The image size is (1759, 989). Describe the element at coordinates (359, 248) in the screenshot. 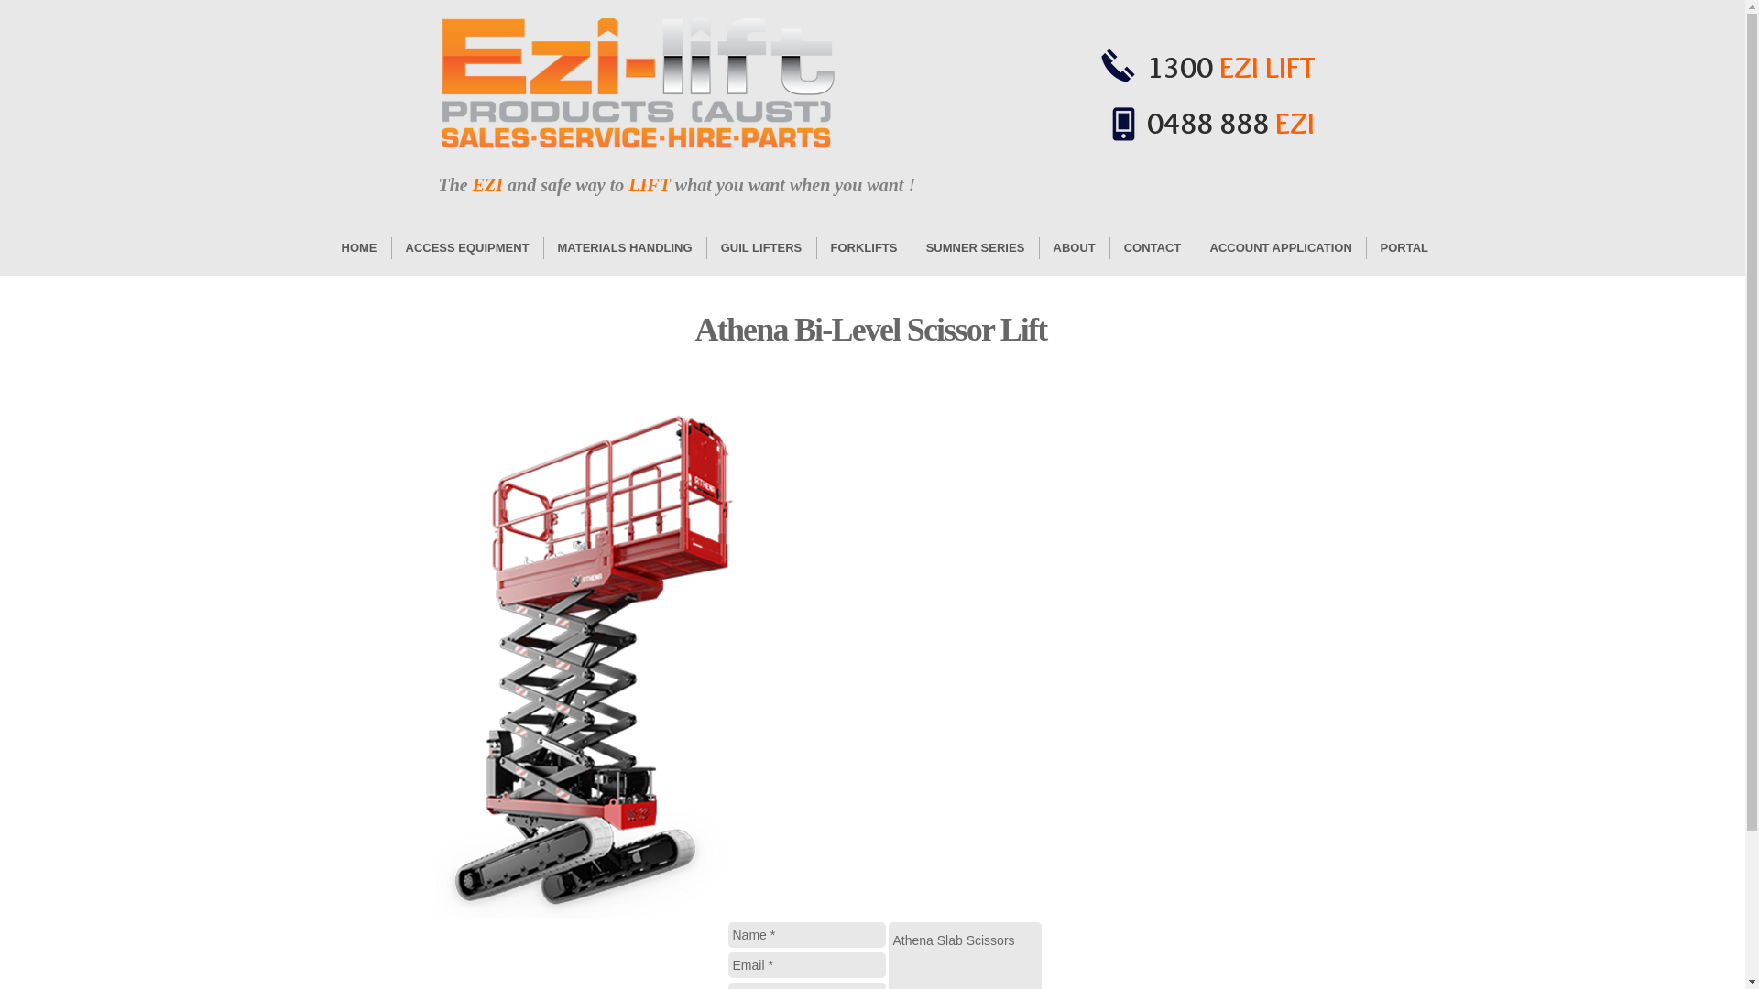

I see `HOME` at that location.